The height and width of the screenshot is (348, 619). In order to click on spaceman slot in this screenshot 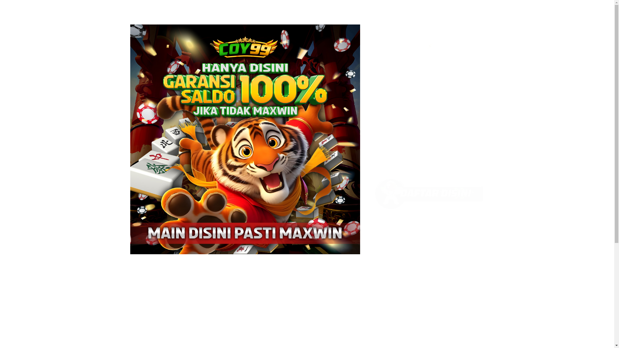, I will do `click(391, 223)`.